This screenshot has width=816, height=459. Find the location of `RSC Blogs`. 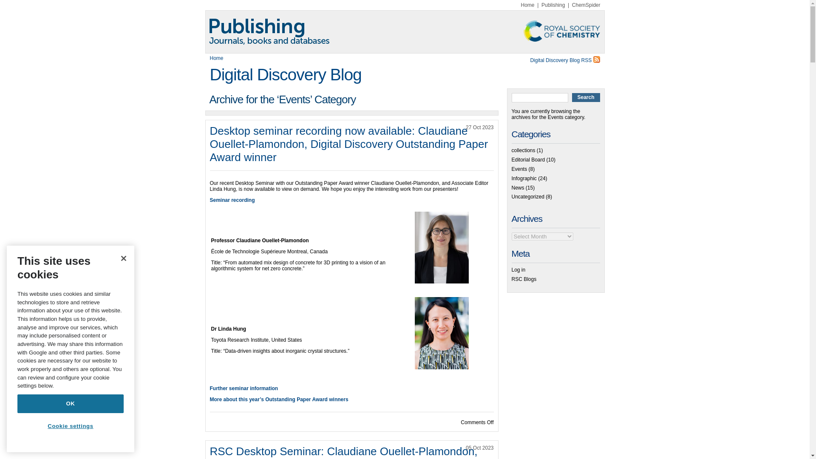

RSC Blogs is located at coordinates (524, 279).